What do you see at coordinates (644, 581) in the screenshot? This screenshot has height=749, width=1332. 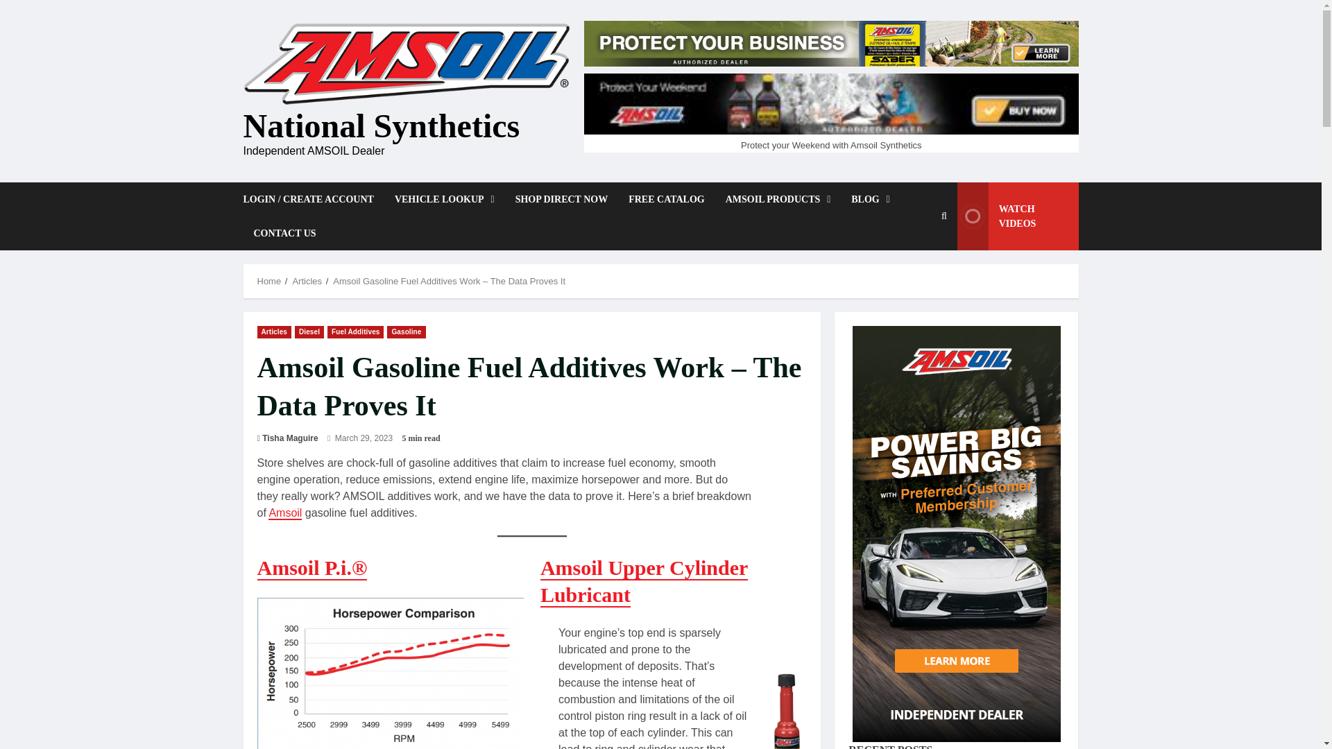 I see `Amsoil Upper Cylinder Lubricant UCL` at bounding box center [644, 581].